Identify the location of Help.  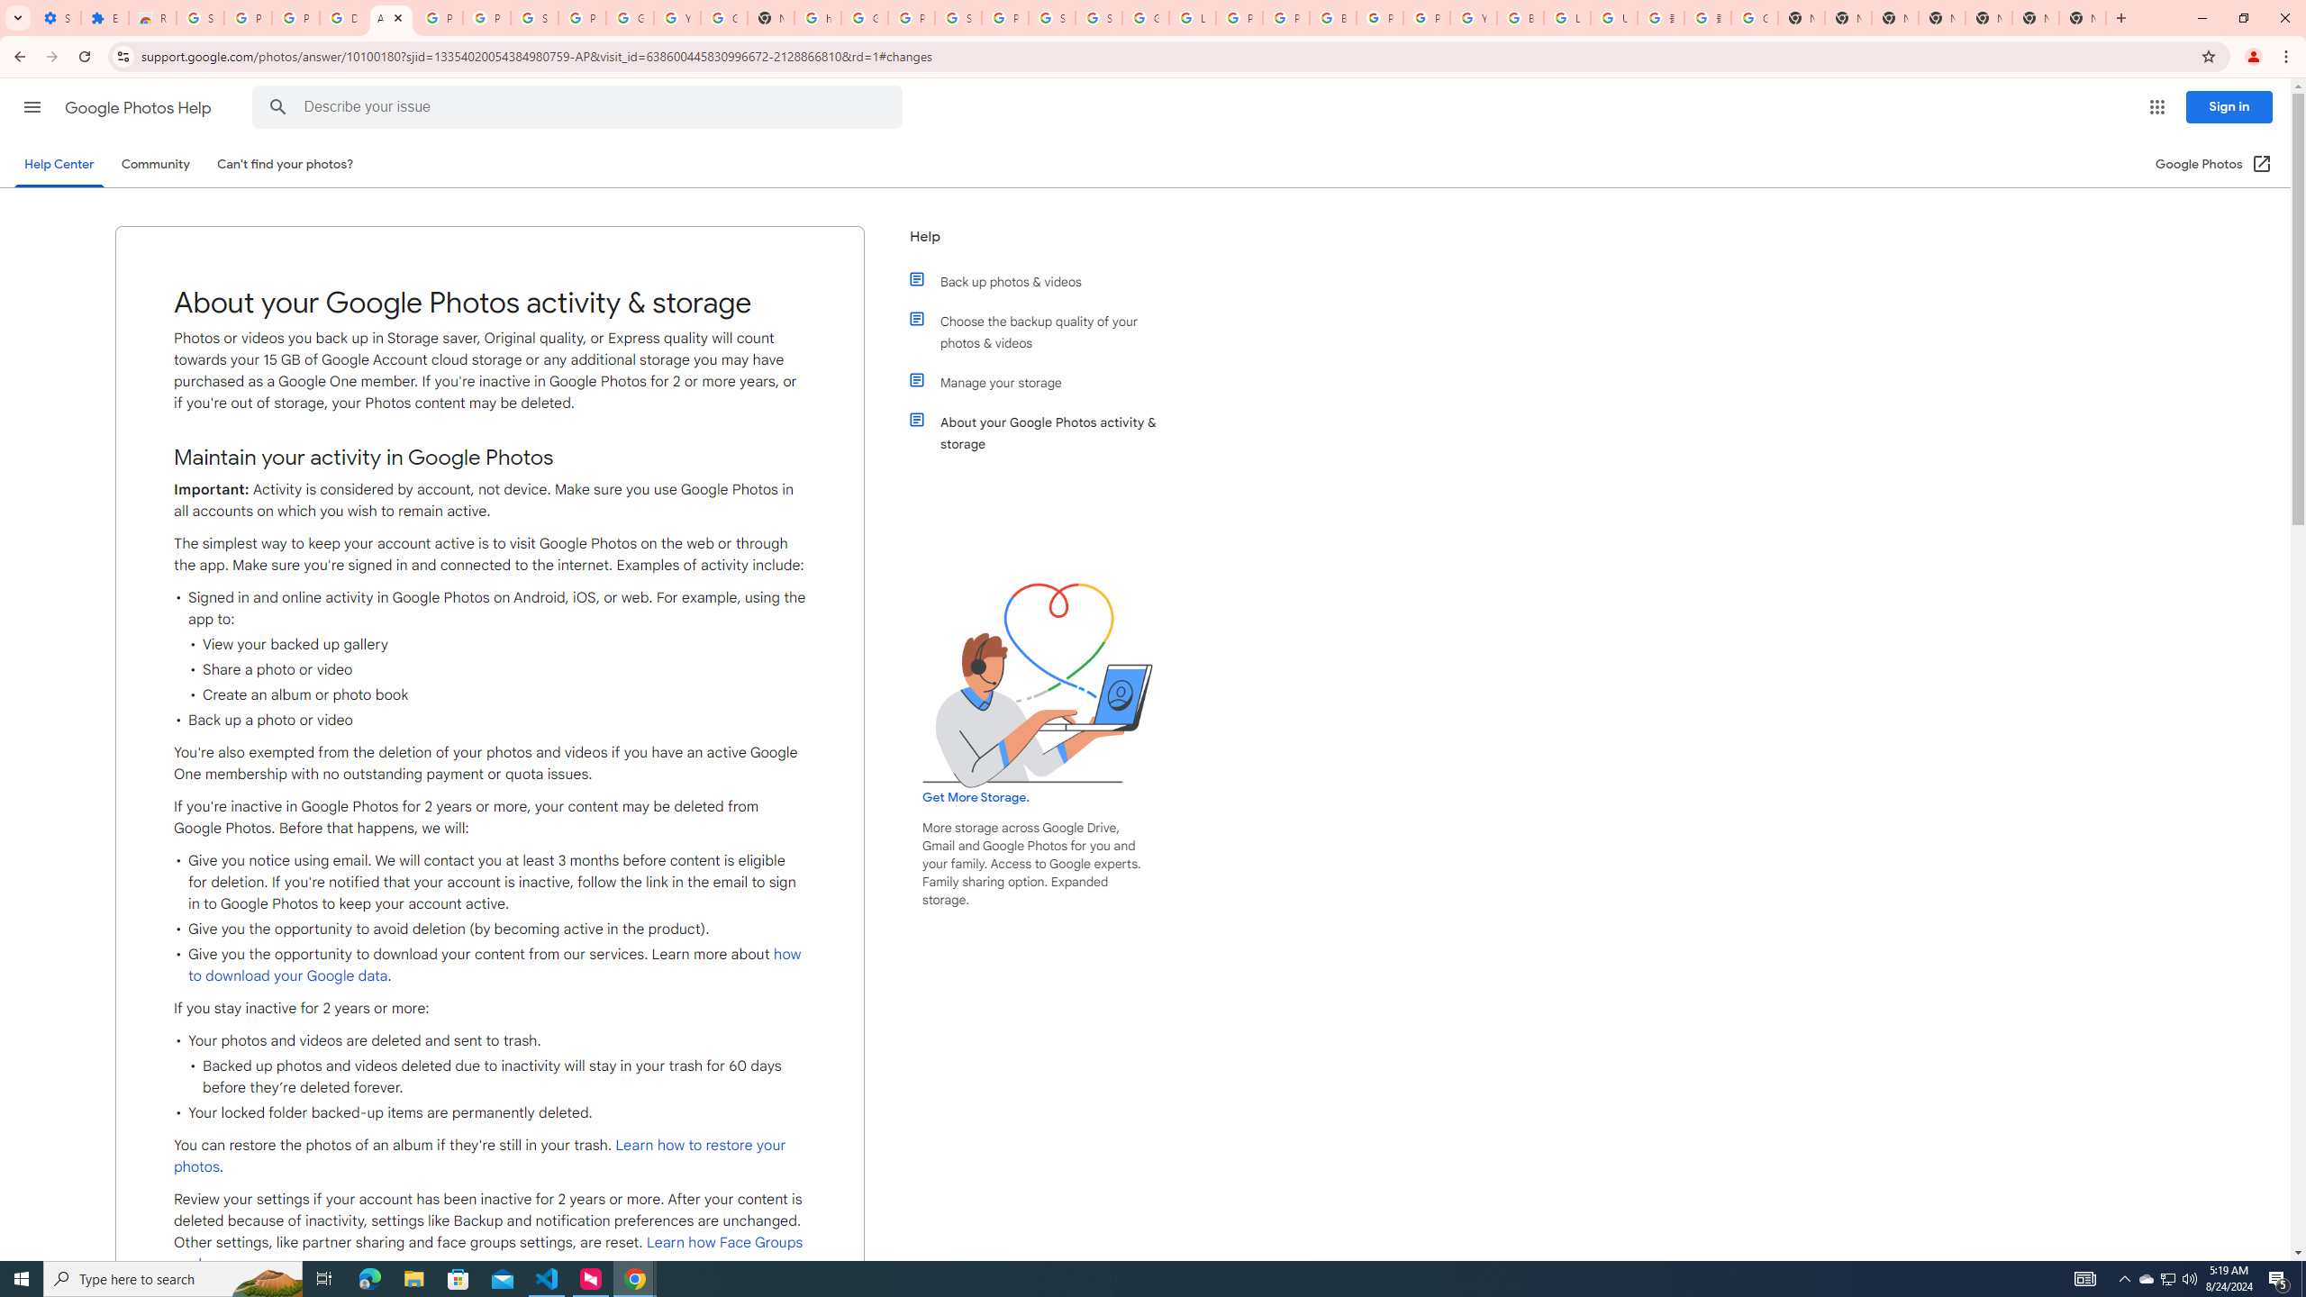
(1040, 243).